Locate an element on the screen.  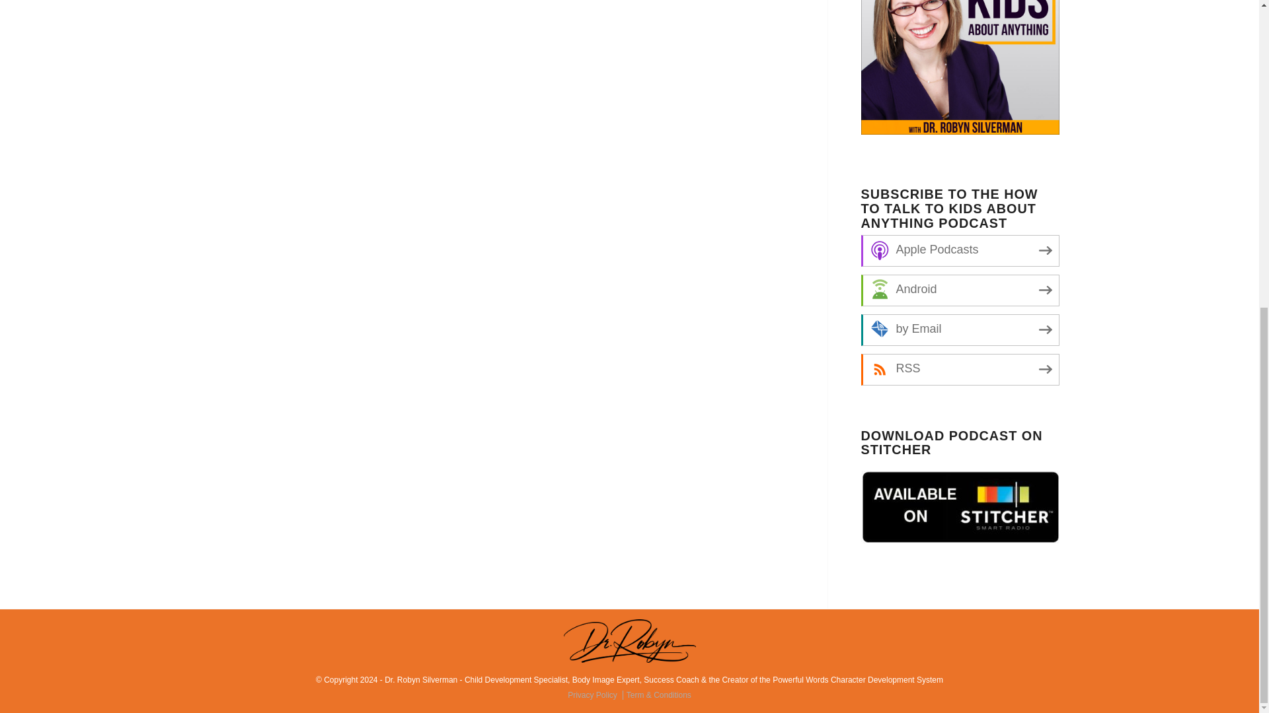
RSS is located at coordinates (959, 370).